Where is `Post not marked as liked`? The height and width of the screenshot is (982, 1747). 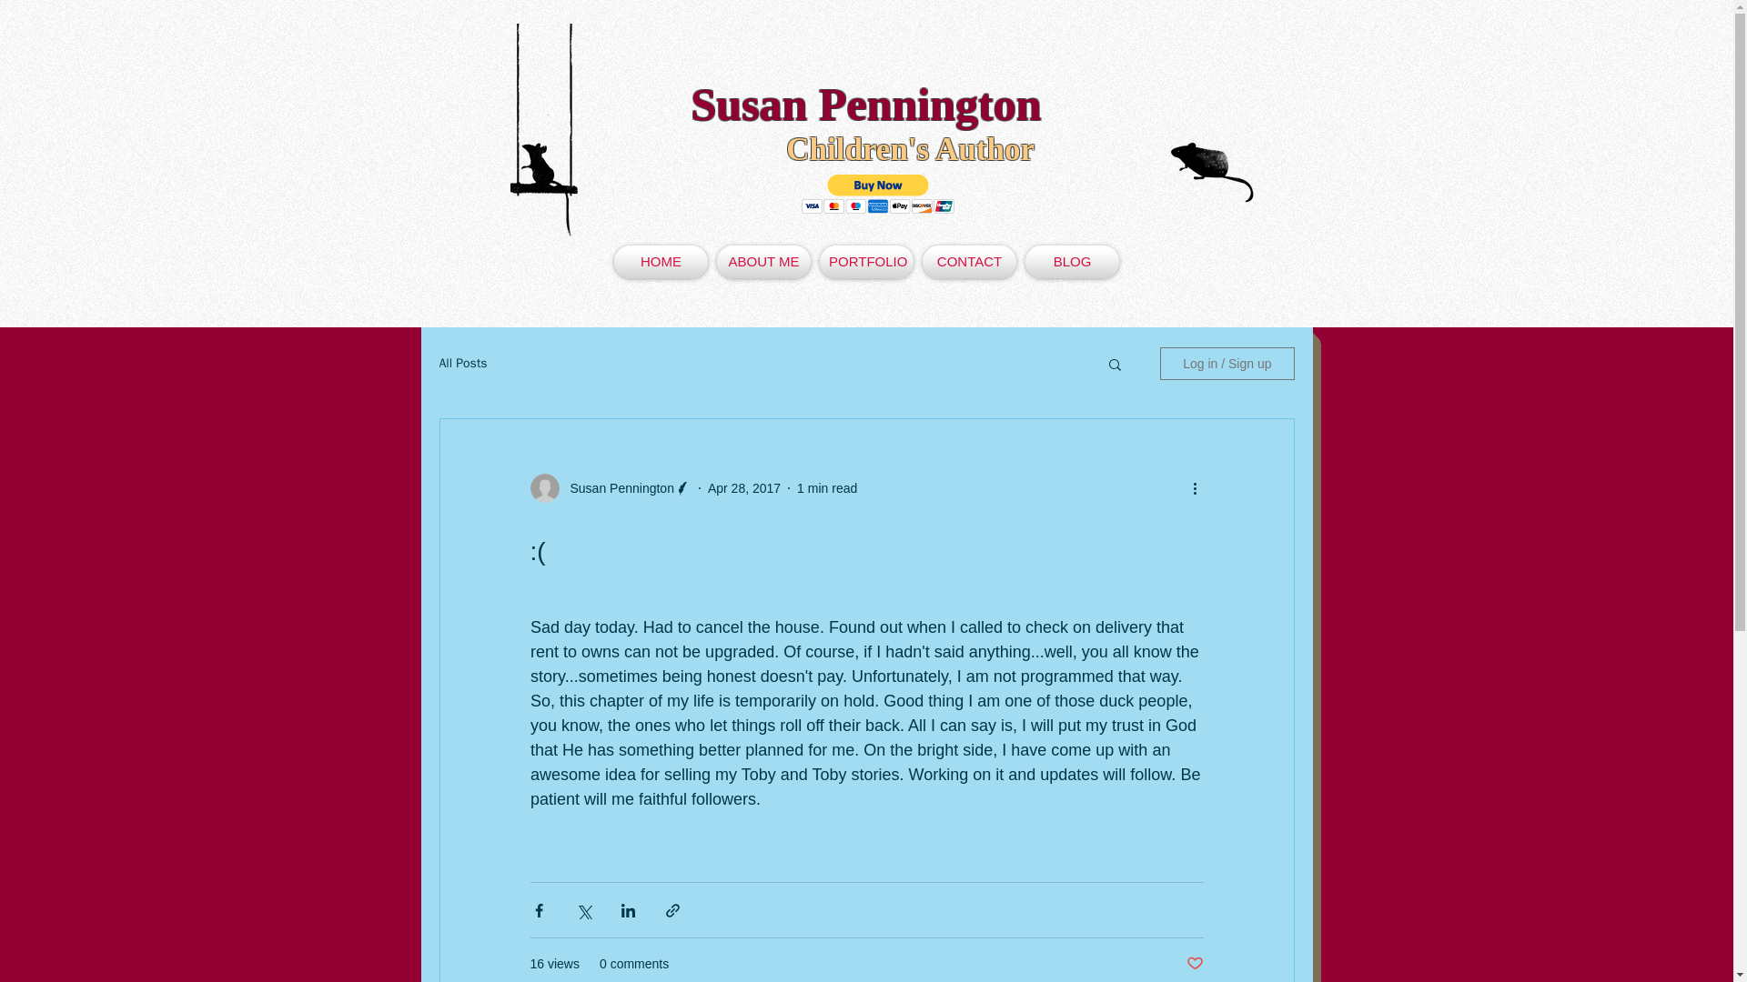
Post not marked as liked is located at coordinates (1194, 964).